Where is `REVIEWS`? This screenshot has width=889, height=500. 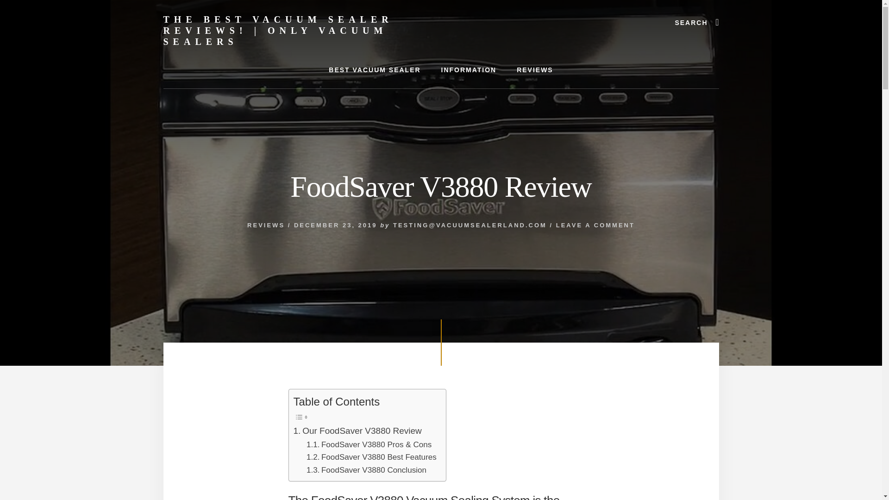
REVIEWS is located at coordinates (535, 70).